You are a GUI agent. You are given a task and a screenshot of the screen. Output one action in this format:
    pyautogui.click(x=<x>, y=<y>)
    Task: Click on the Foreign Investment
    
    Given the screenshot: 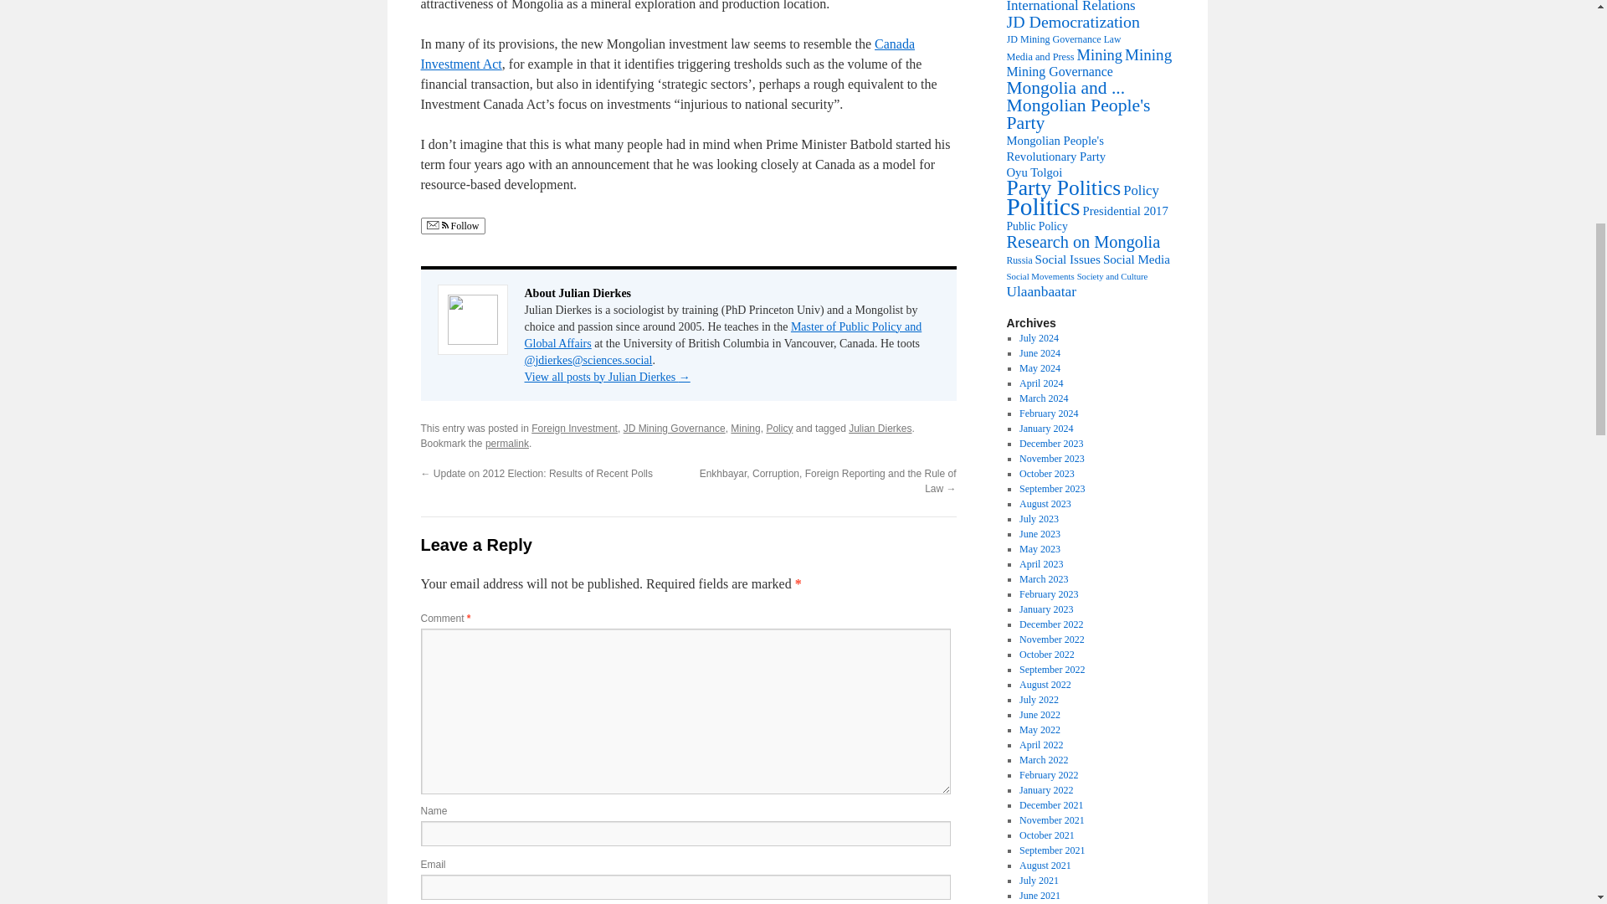 What is the action you would take?
    pyautogui.click(x=574, y=429)
    